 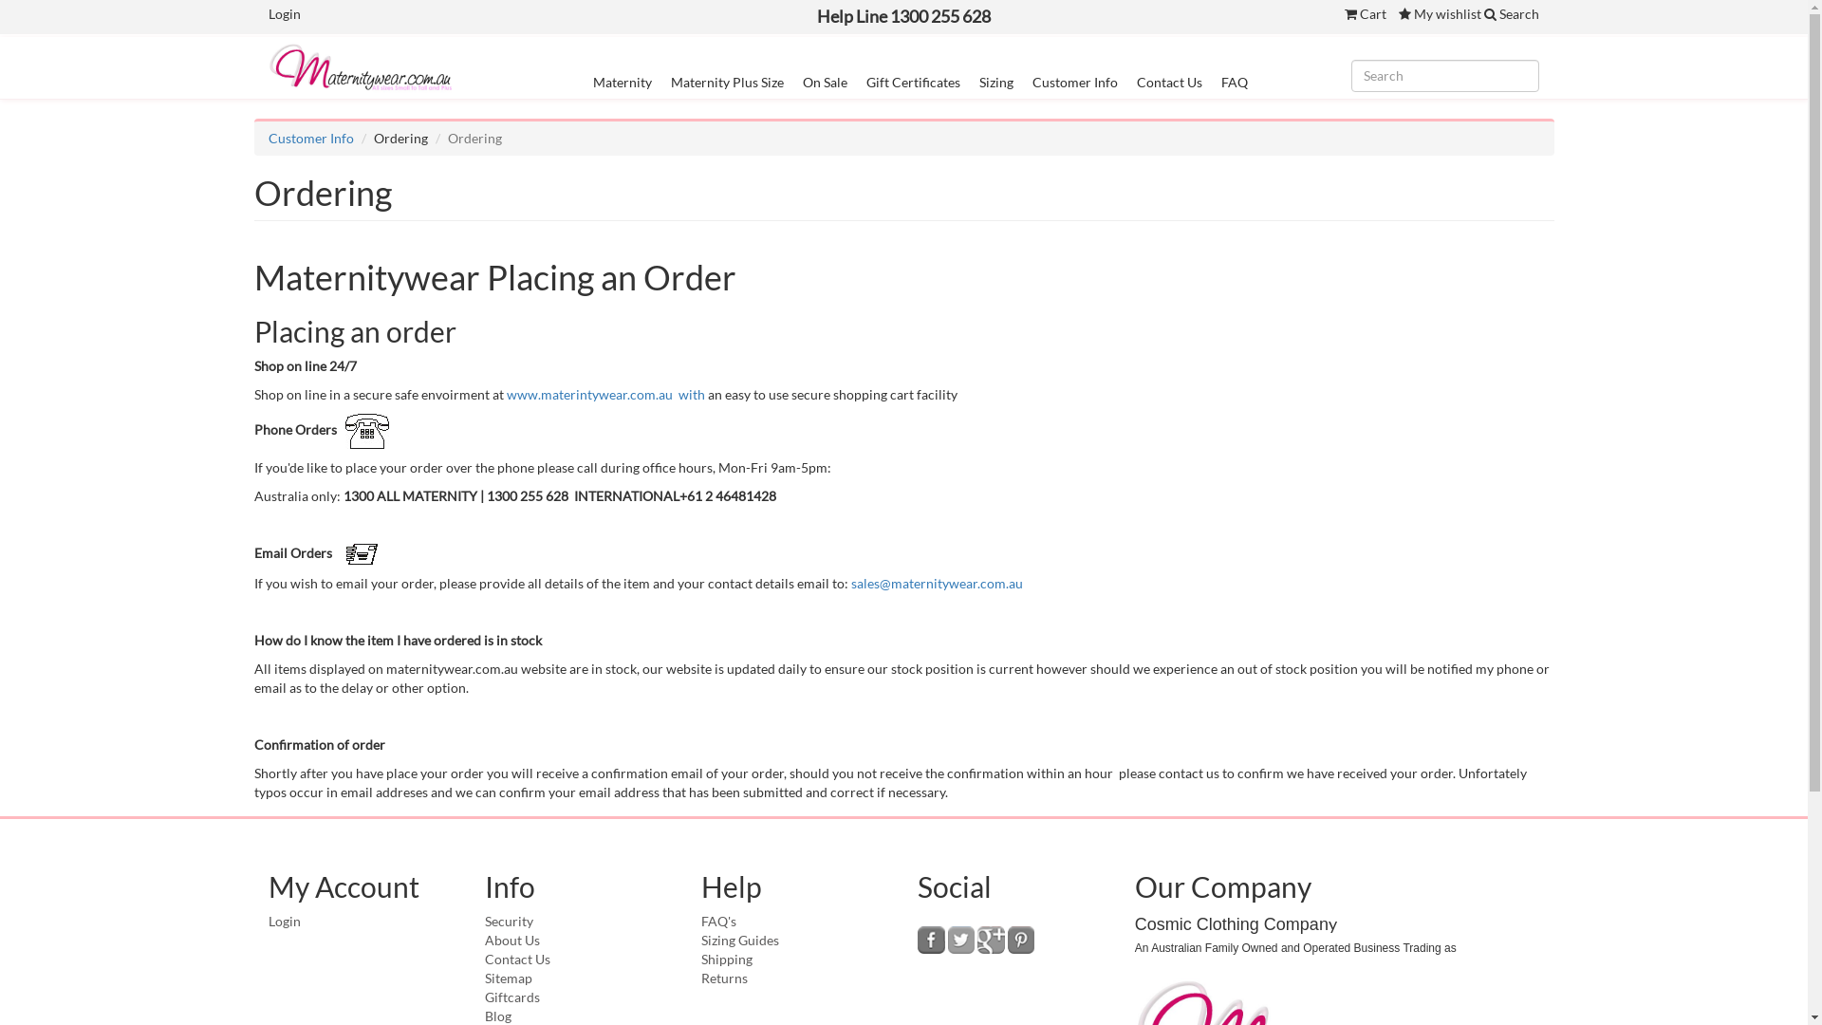 I want to click on Customer Info, so click(x=310, y=139).